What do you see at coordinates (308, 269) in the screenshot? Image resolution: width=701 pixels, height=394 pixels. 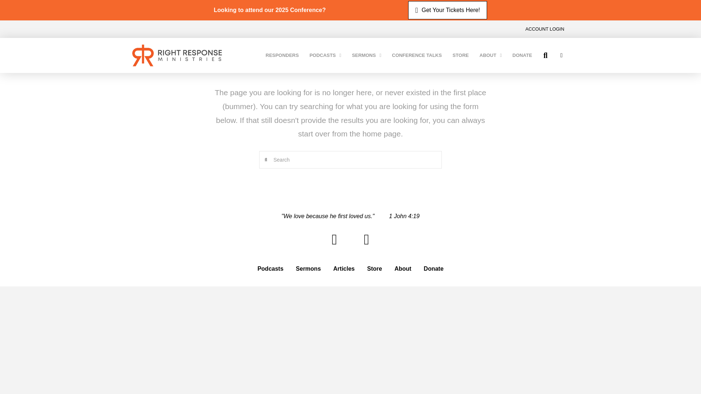 I see `Sermons` at bounding box center [308, 269].